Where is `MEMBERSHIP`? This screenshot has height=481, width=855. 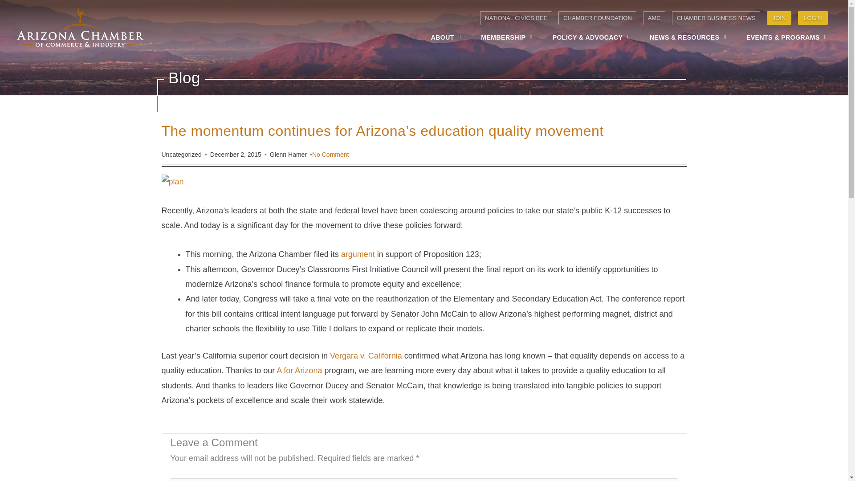
MEMBERSHIP is located at coordinates (507, 37).